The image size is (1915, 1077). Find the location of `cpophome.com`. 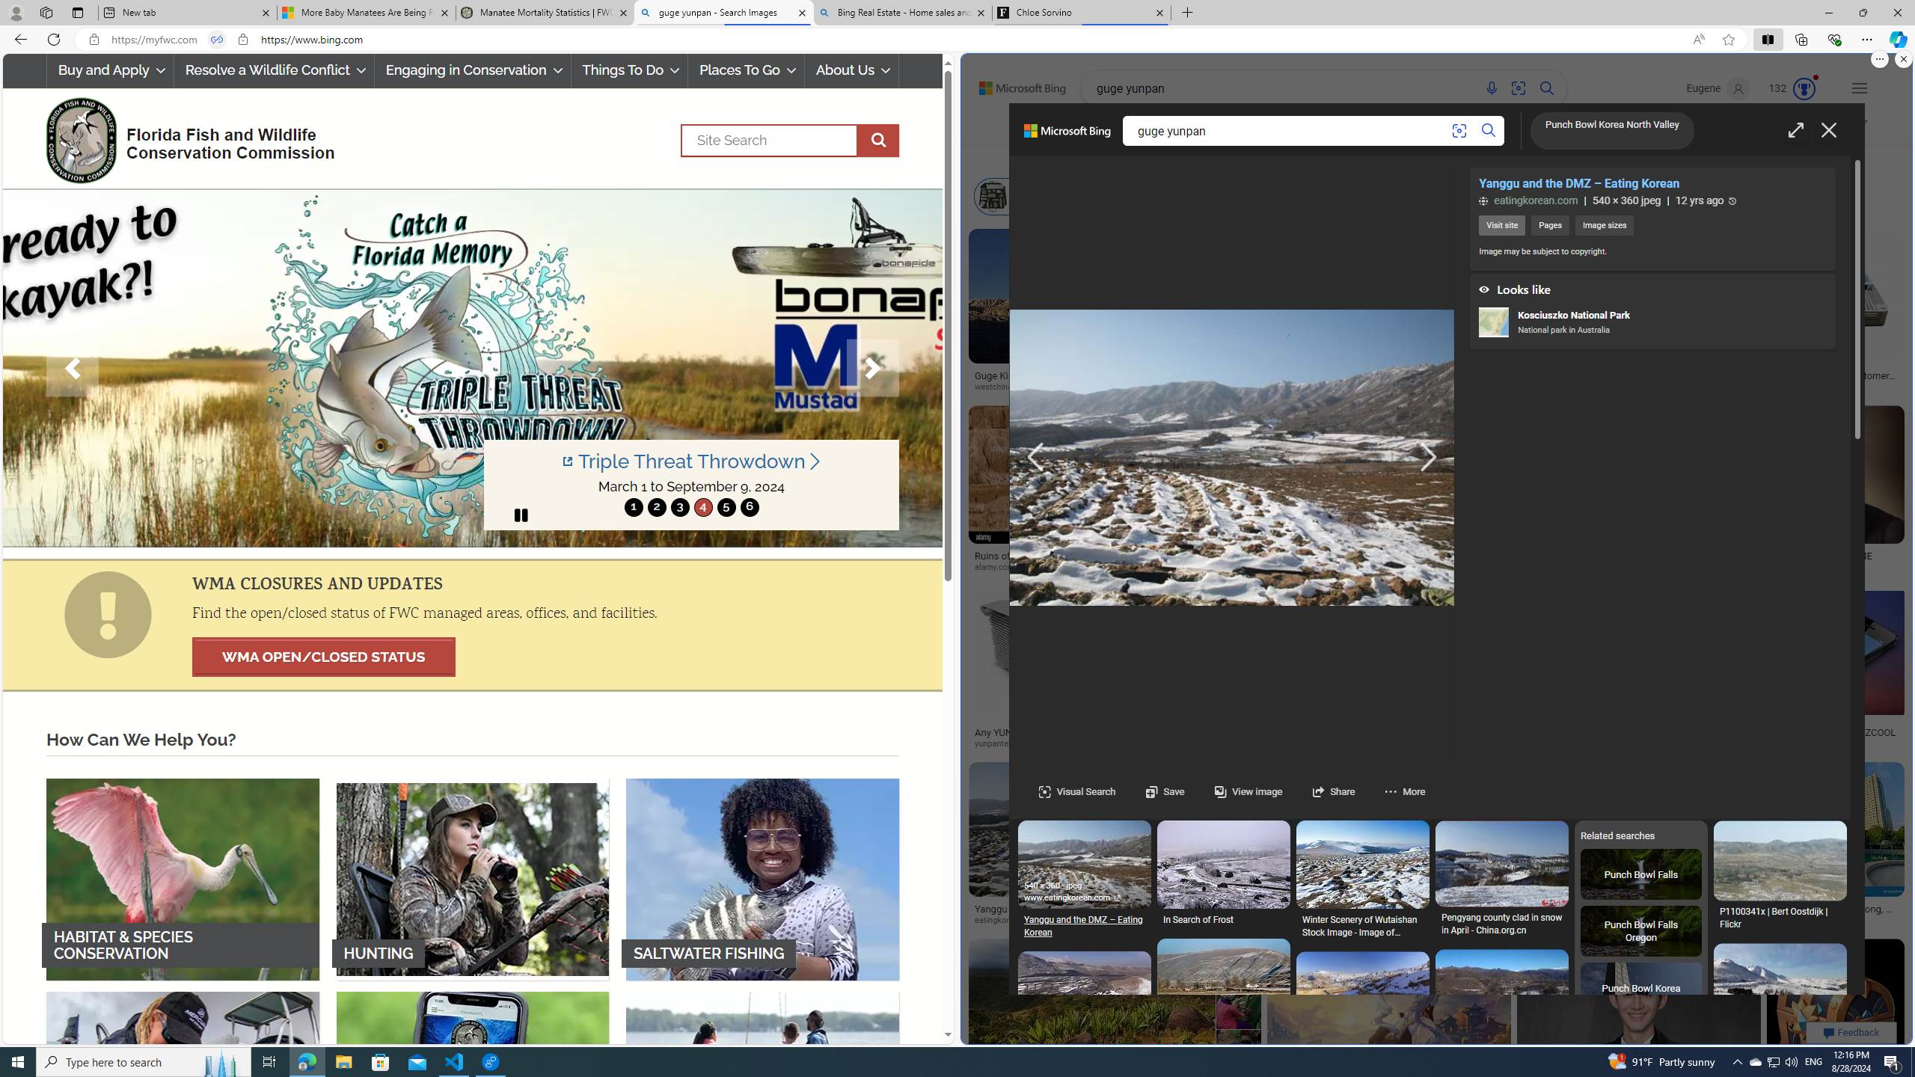

cpophome.com is located at coordinates (1804, 568).